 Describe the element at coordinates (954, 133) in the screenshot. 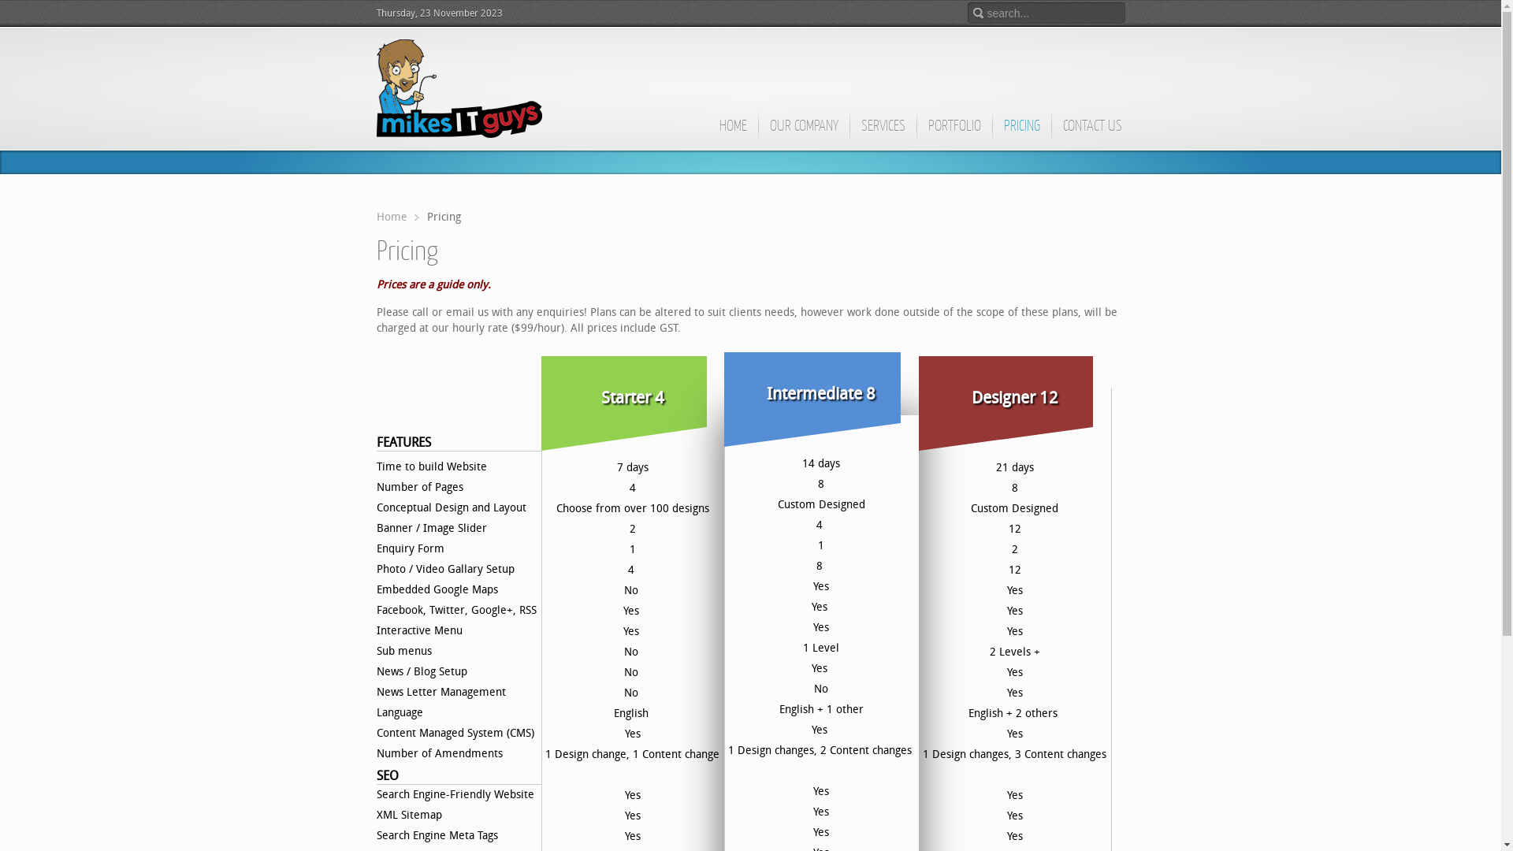

I see `PORTFOLIO` at that location.